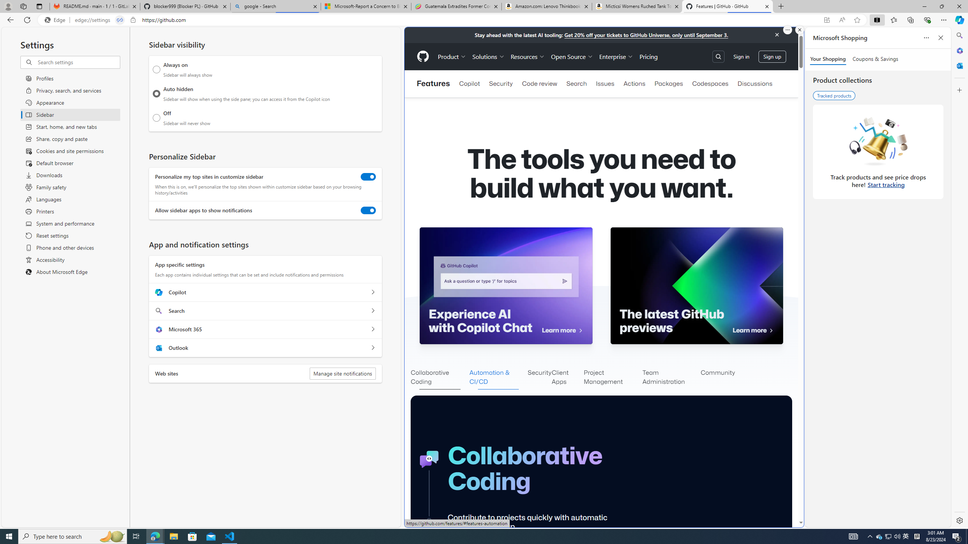 The height and width of the screenshot is (544, 968). I want to click on Sign up, so click(772, 56).